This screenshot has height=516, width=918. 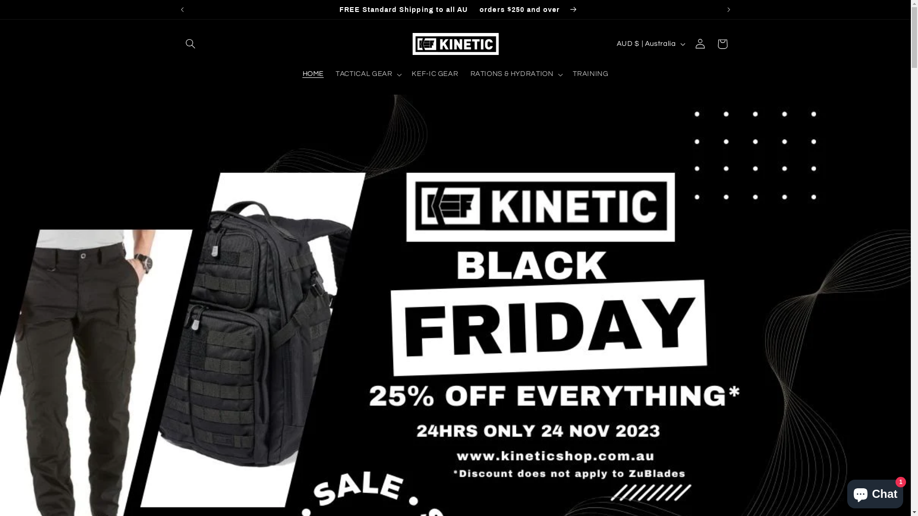 I want to click on HOME, so click(x=313, y=75).